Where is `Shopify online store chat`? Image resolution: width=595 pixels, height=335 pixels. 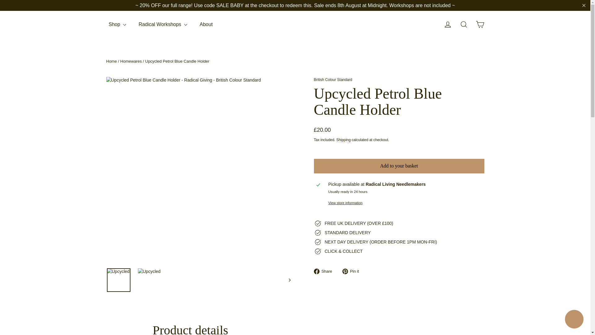 Shopify online store chat is located at coordinates (574, 320).